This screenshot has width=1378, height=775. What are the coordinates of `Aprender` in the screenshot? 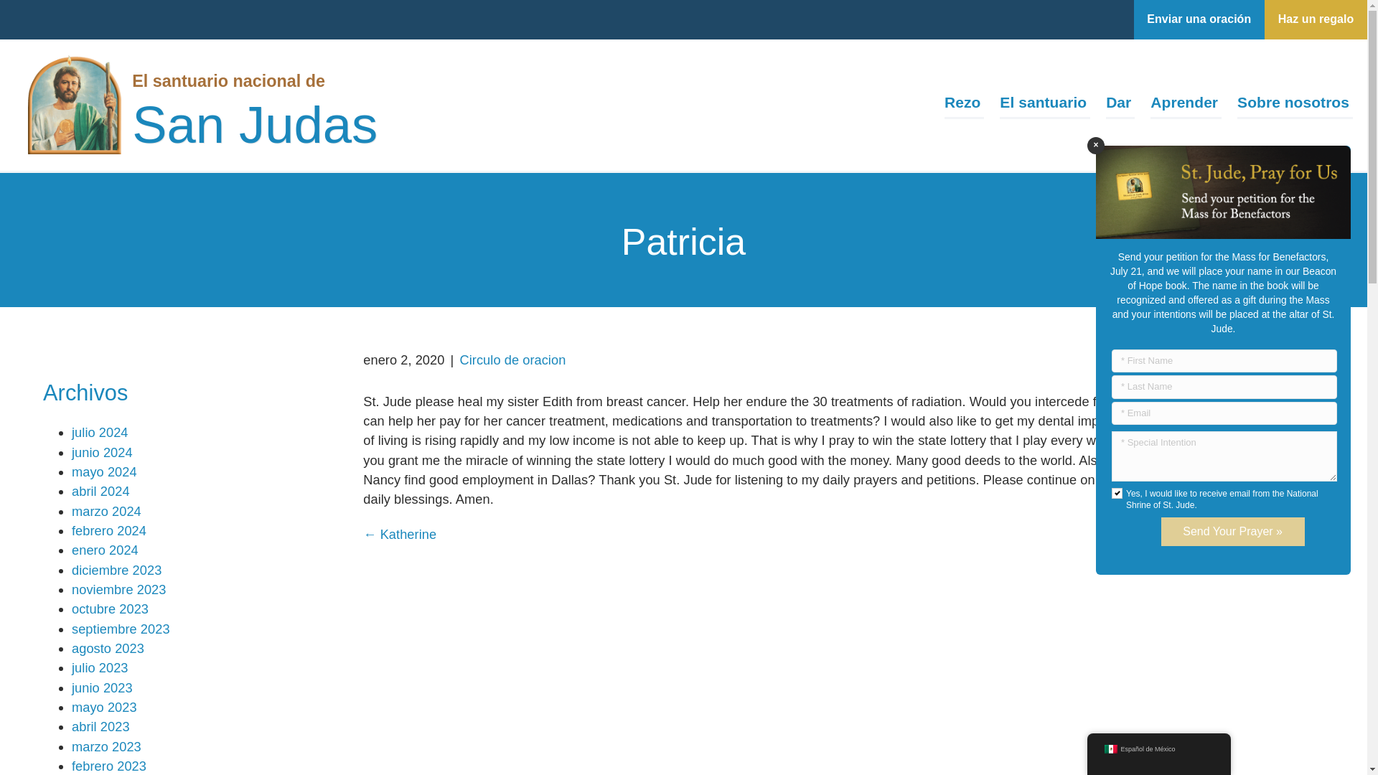 It's located at (1186, 105).